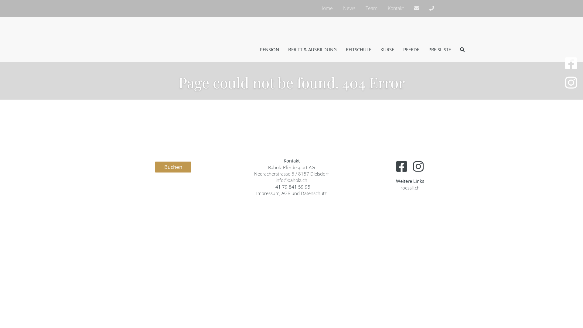 This screenshot has width=583, height=328. Describe the element at coordinates (173, 166) in the screenshot. I see `Buchen` at that location.